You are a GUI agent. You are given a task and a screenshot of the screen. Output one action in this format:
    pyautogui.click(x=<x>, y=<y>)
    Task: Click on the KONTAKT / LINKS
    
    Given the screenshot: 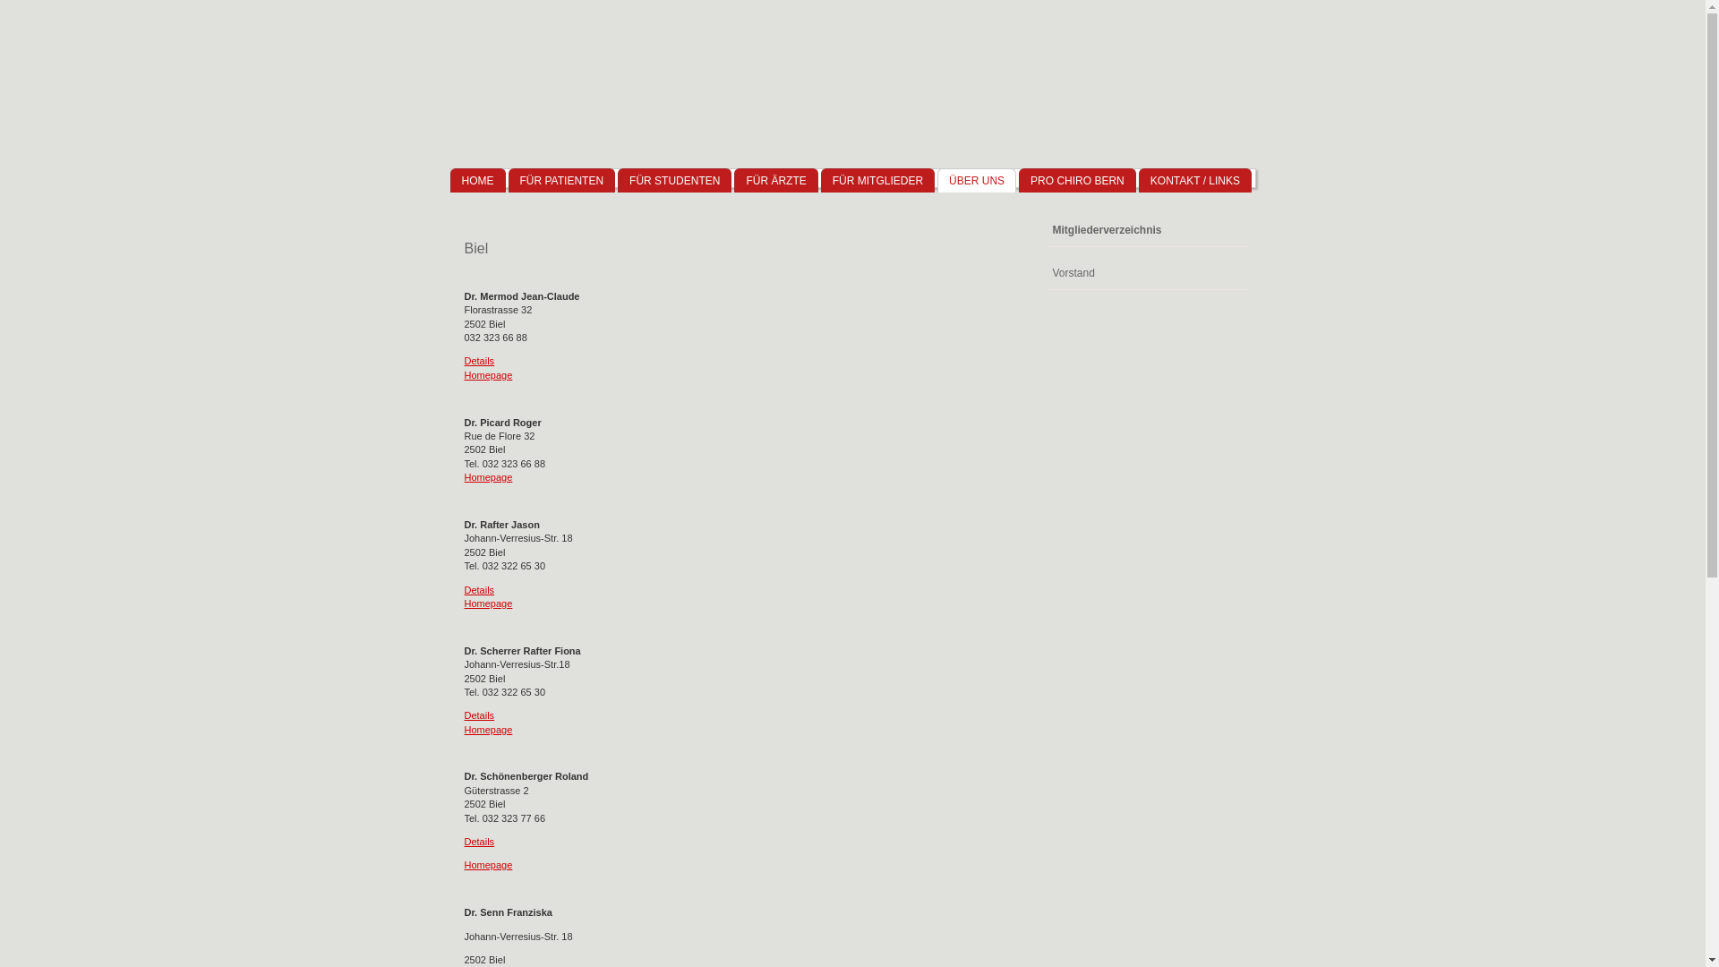 What is the action you would take?
    pyautogui.click(x=1195, y=181)
    